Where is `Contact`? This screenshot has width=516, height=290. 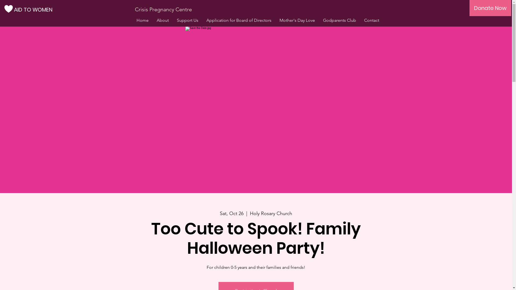
Contact is located at coordinates (372, 20).